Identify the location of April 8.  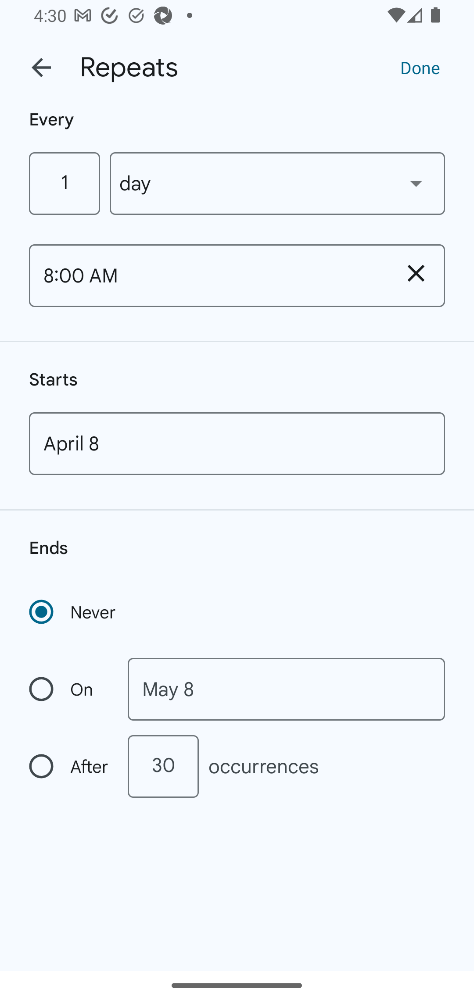
(237, 443).